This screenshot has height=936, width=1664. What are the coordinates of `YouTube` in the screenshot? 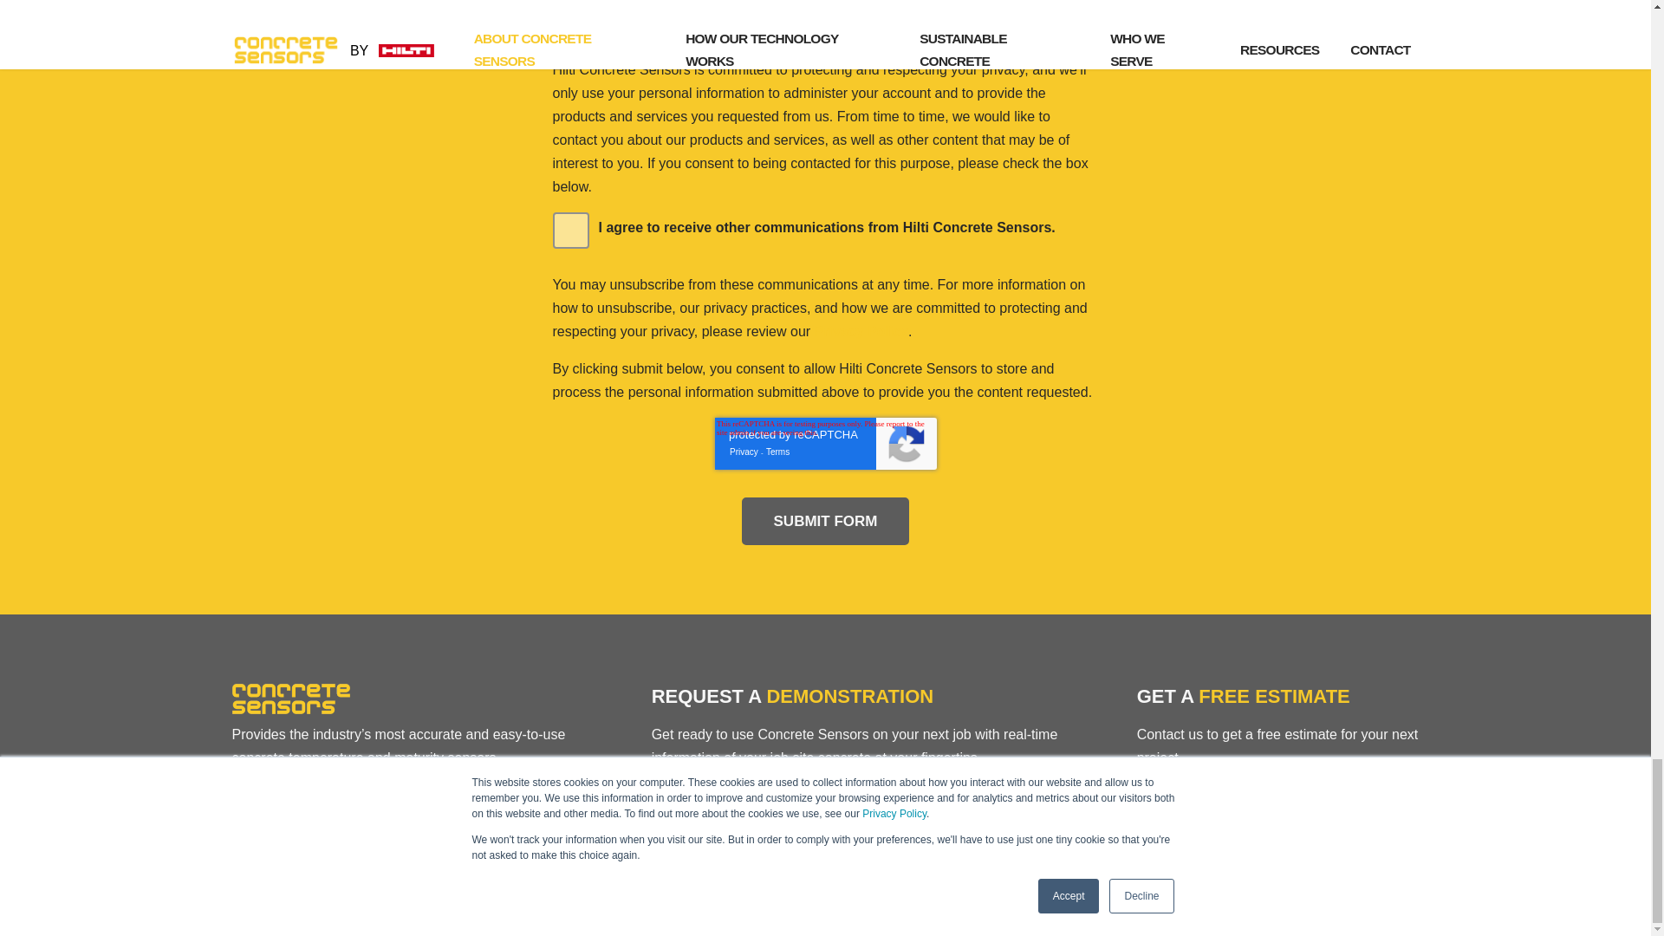 It's located at (1362, 905).